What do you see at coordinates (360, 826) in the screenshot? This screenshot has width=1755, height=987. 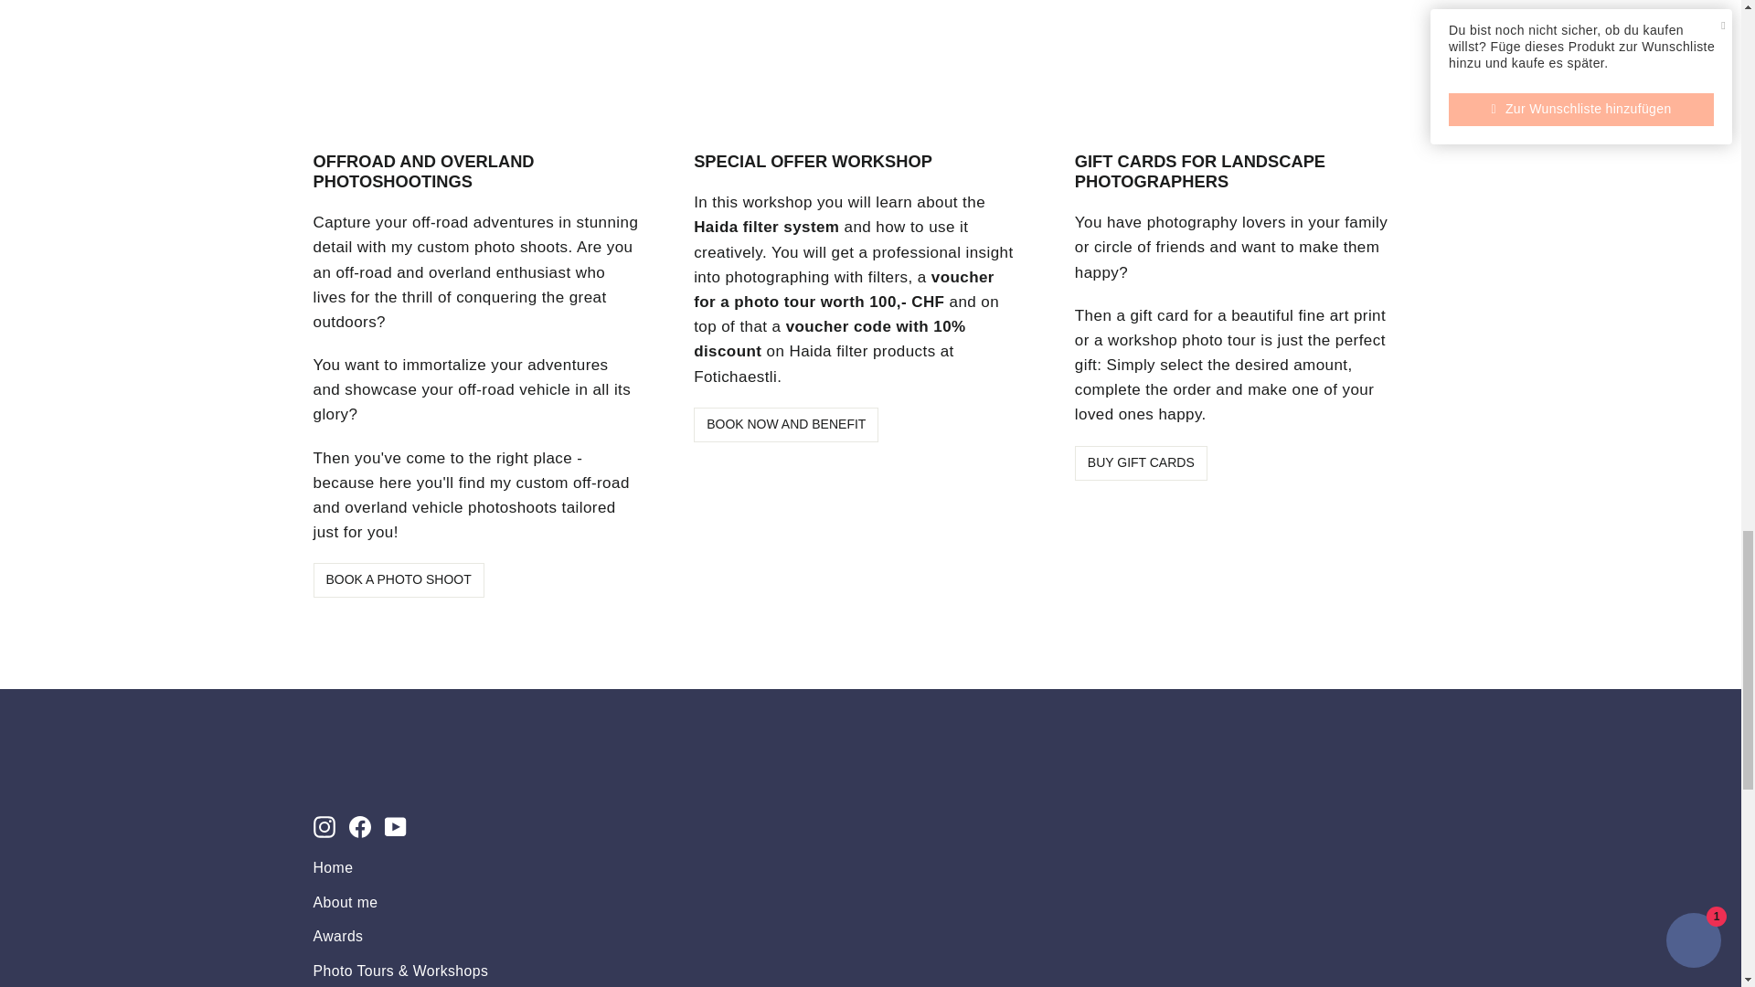 I see `Manuel Mohorovic Photography on Facebook` at bounding box center [360, 826].